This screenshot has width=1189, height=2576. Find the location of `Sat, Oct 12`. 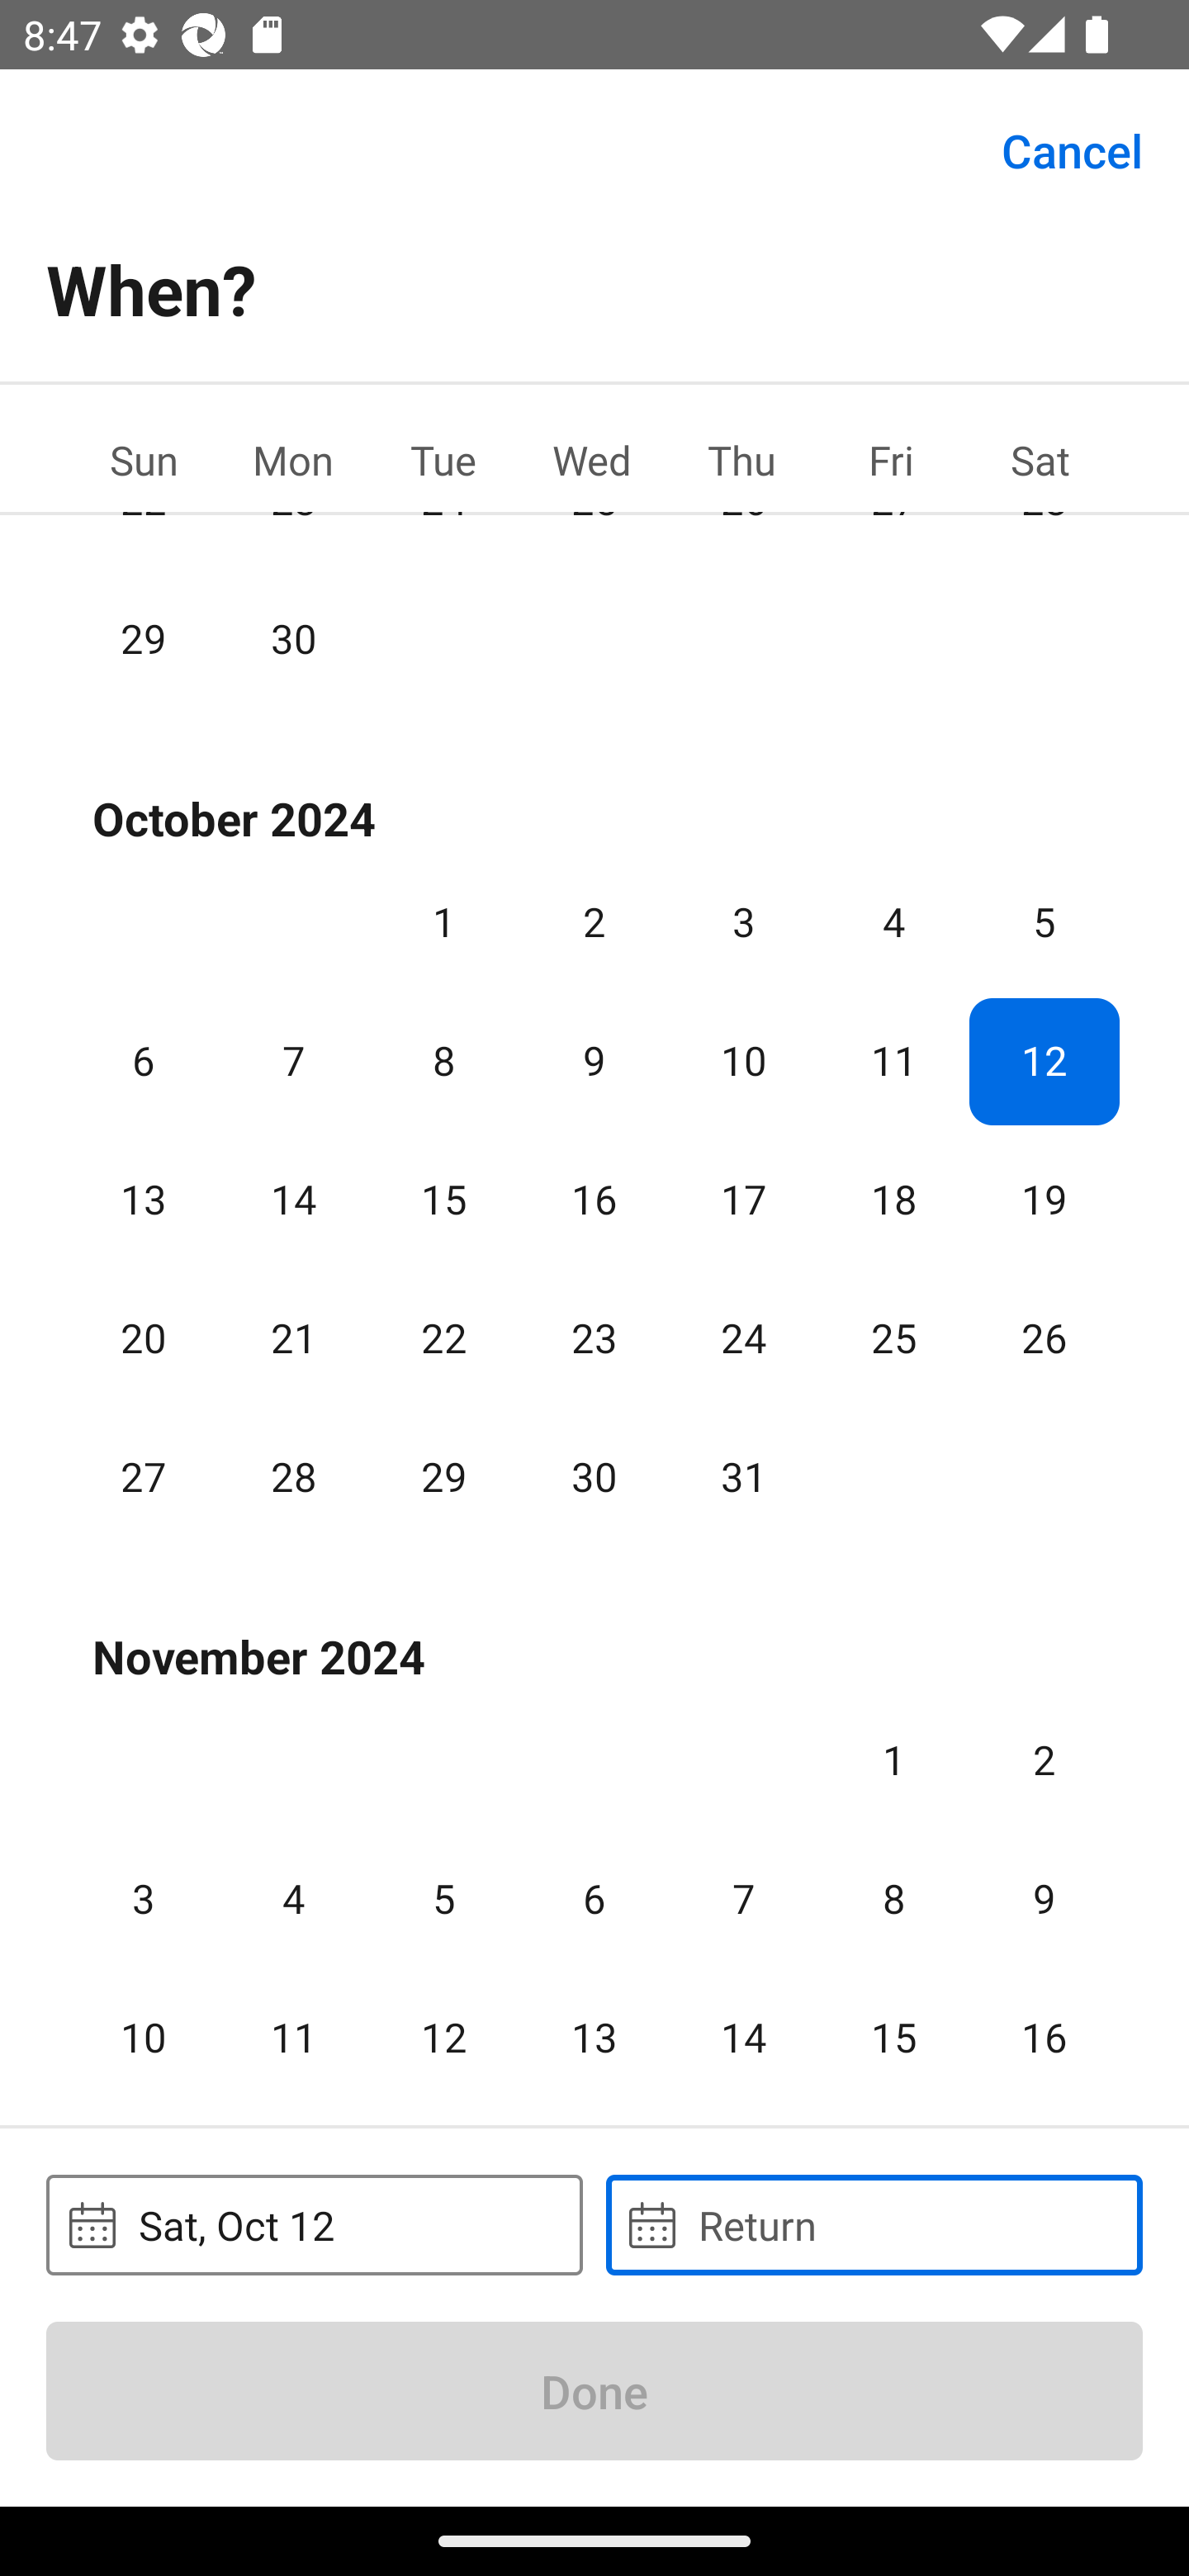

Sat, Oct 12 is located at coordinates (314, 2224).